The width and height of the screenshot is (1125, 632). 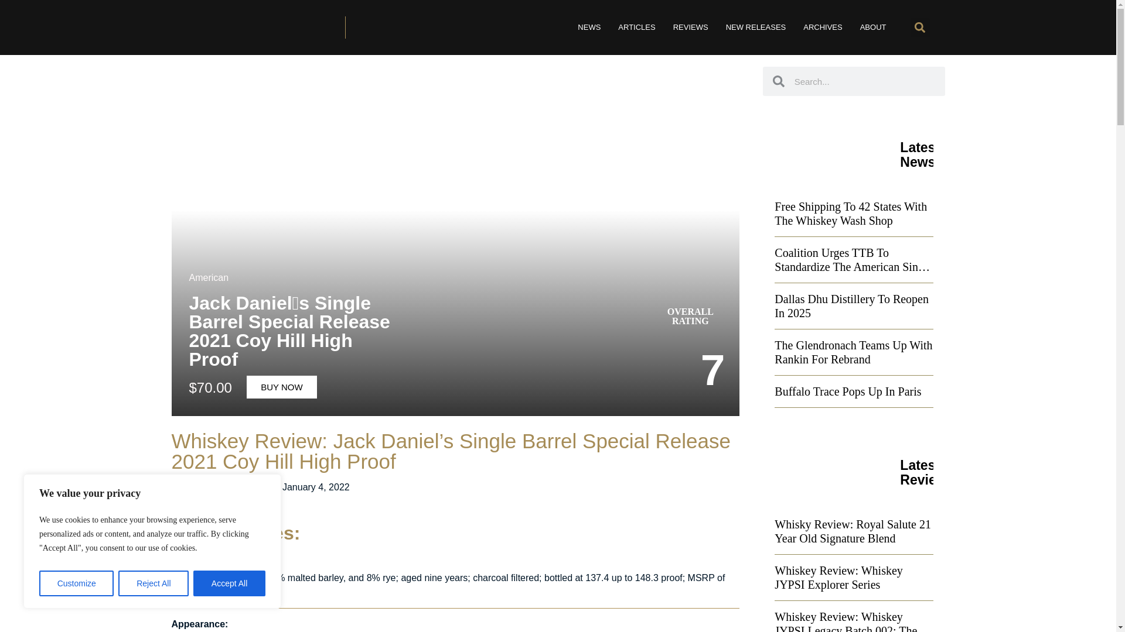 I want to click on REVIEWS, so click(x=691, y=27).